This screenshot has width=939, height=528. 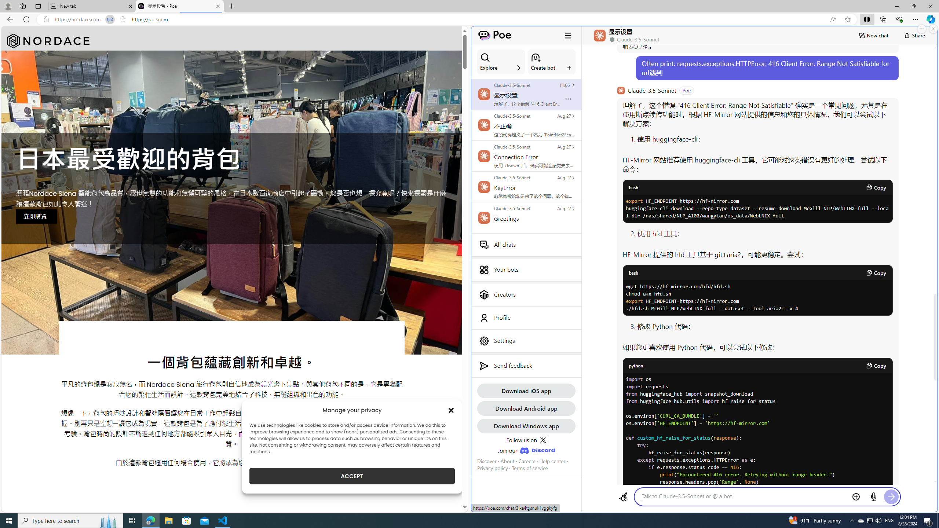 I want to click on New Tab, so click(x=231, y=6).